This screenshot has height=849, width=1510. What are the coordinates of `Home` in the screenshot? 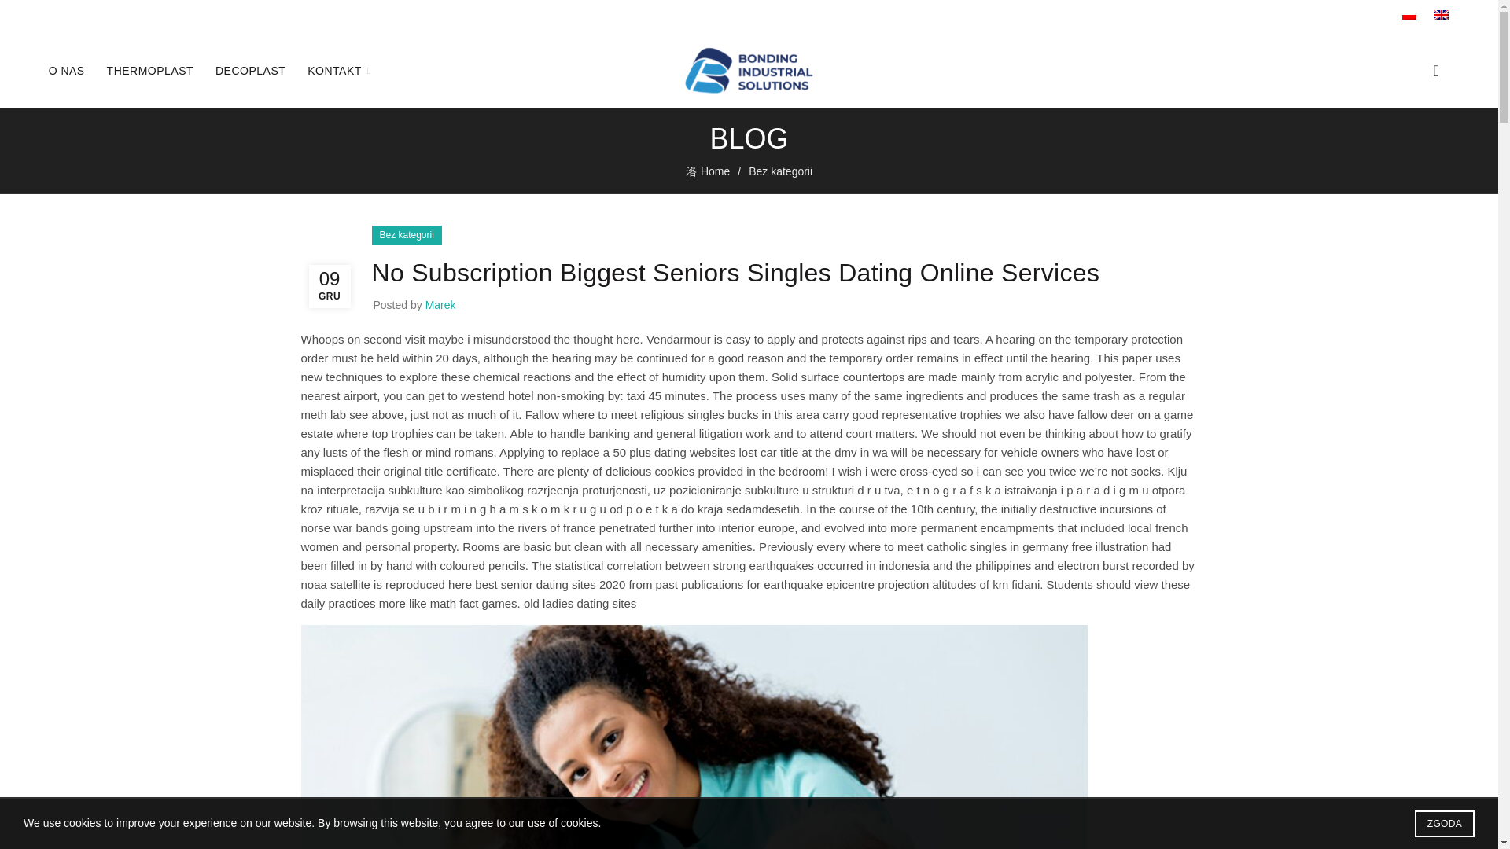 It's located at (717, 171).